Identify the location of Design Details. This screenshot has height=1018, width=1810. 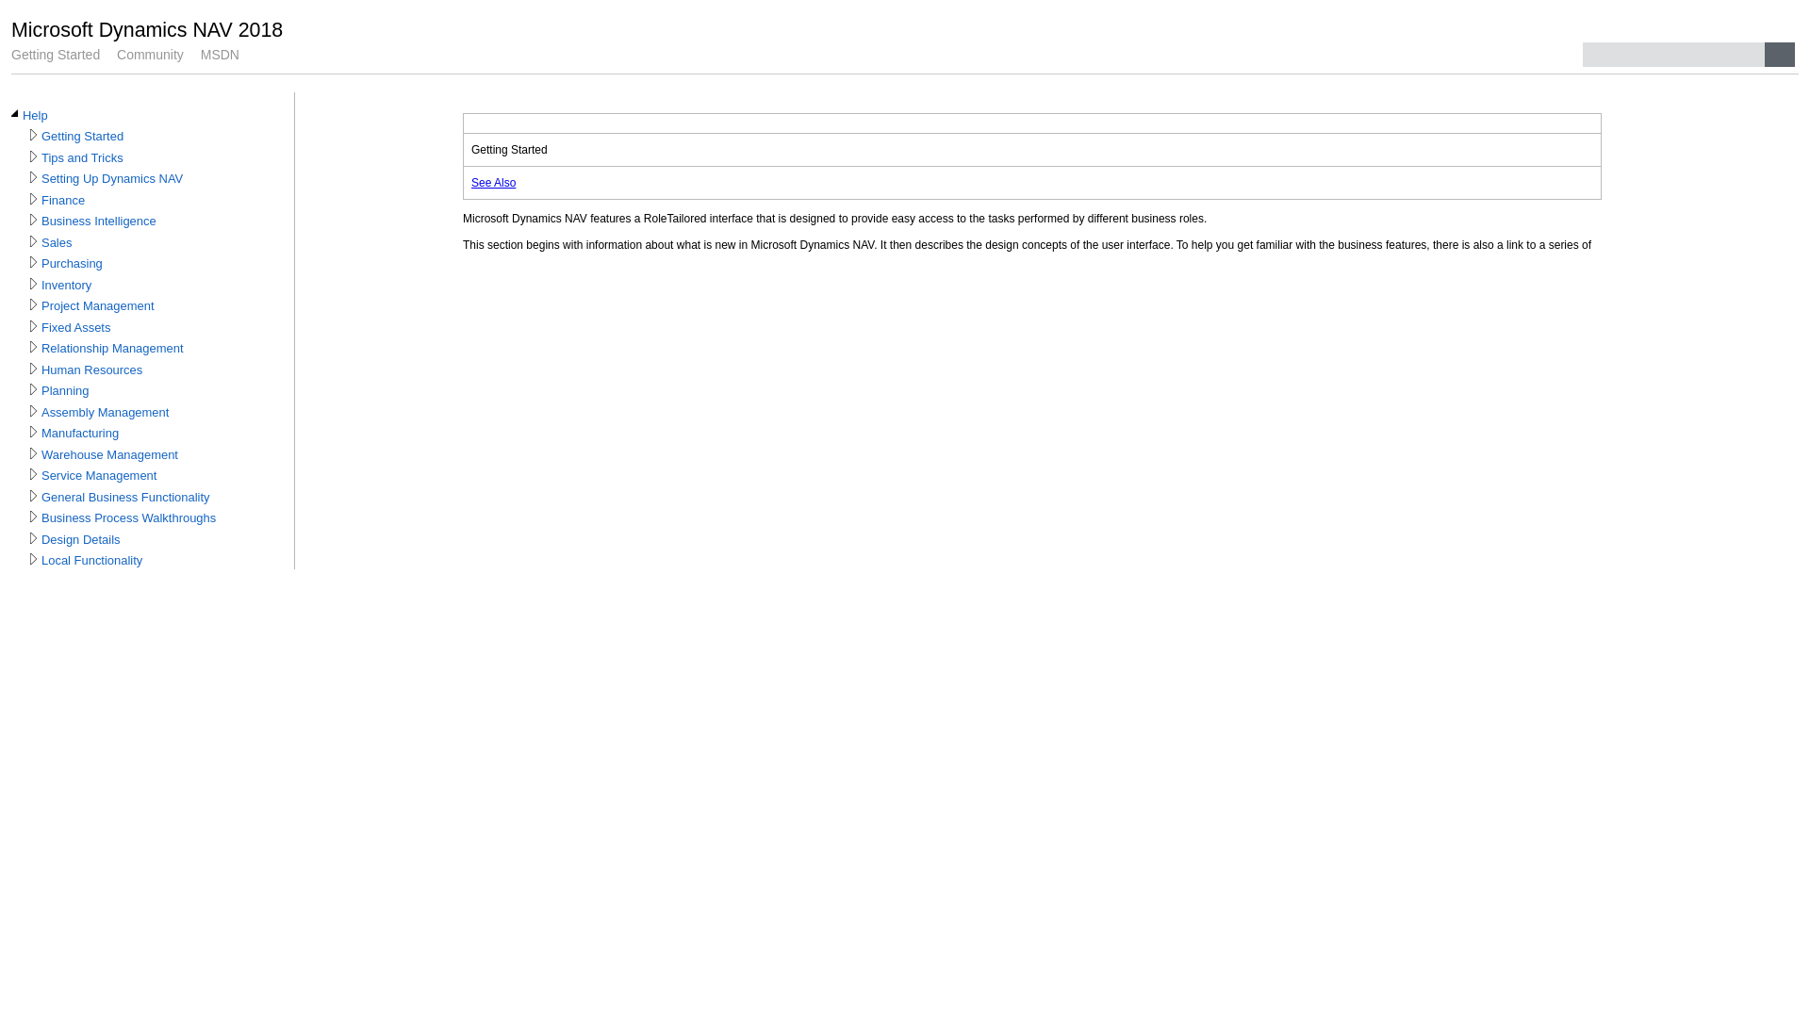
(81, 540).